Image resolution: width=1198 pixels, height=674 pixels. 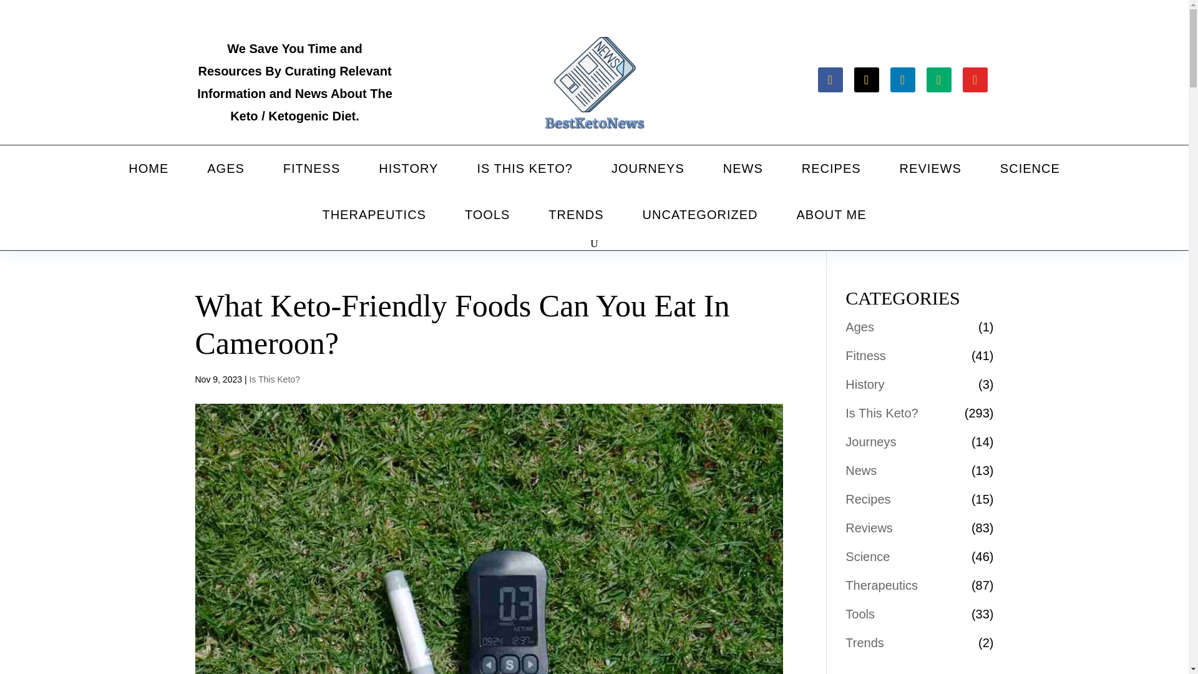 I want to click on SCIENCE, so click(x=1030, y=168).